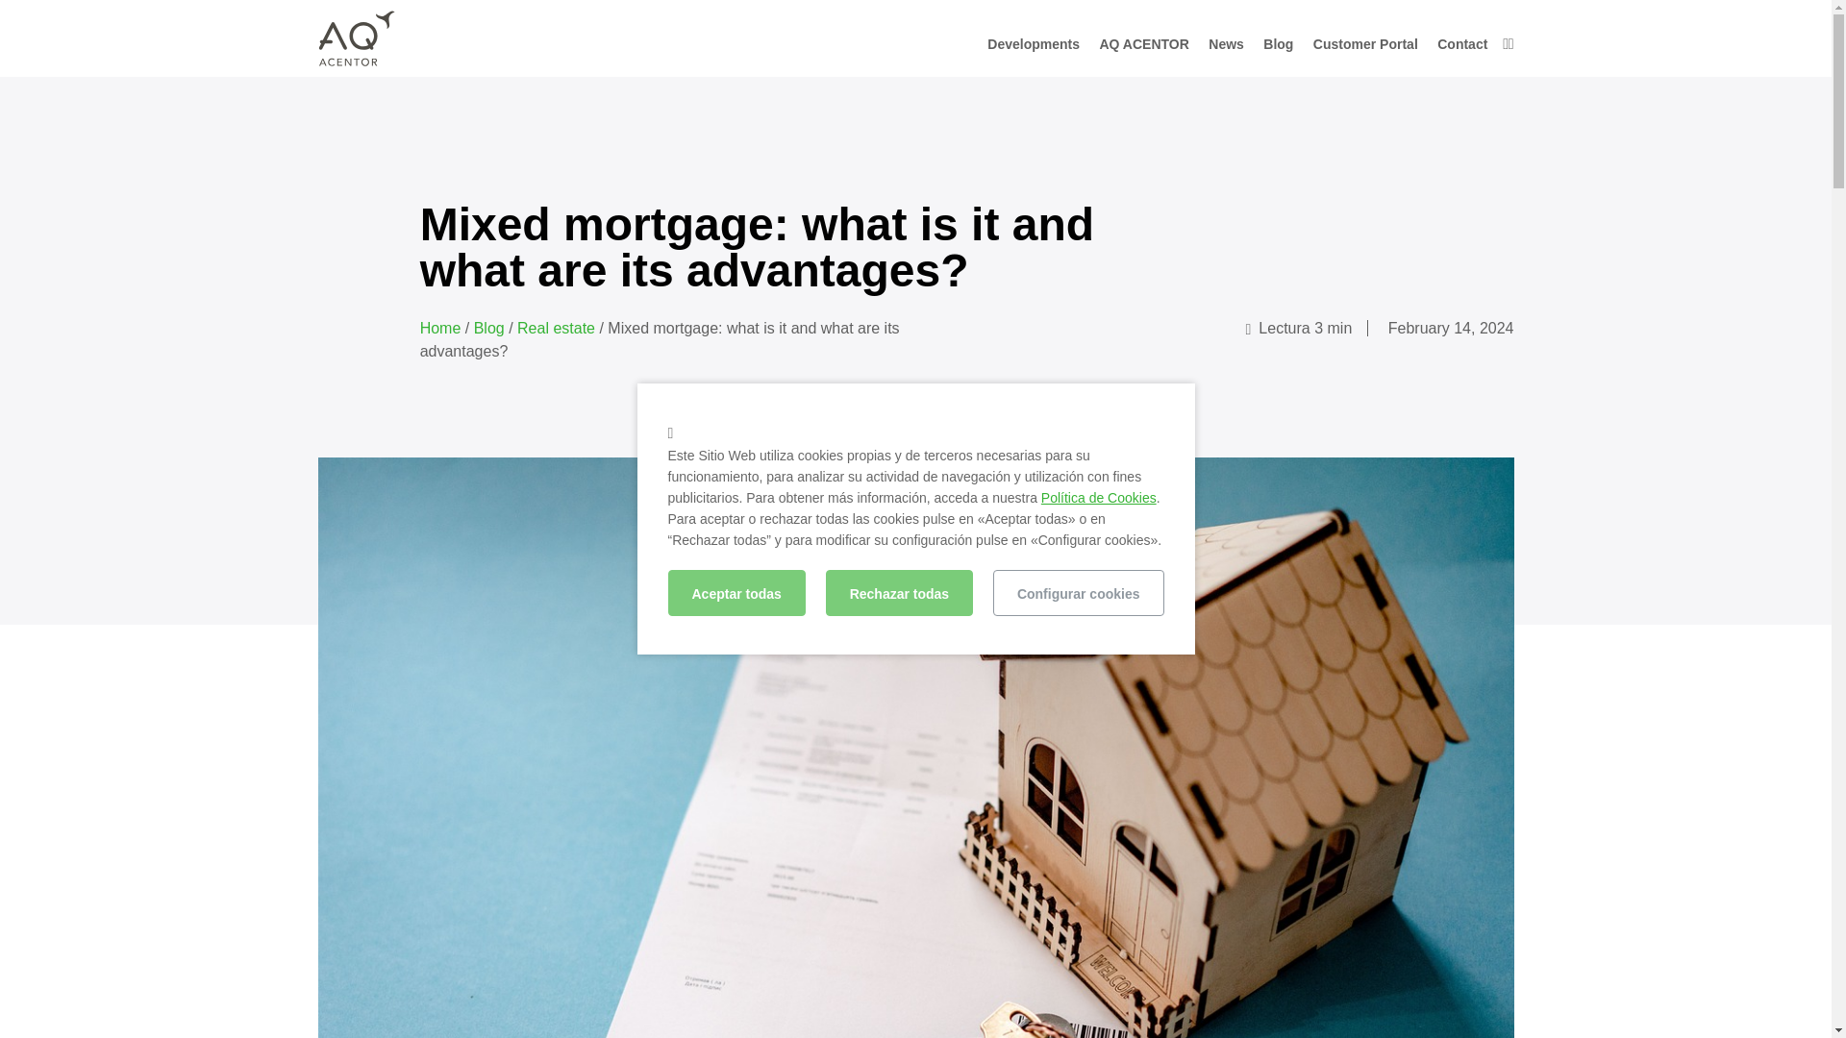 Image resolution: width=1846 pixels, height=1038 pixels. What do you see at coordinates (440, 327) in the screenshot?
I see `Home` at bounding box center [440, 327].